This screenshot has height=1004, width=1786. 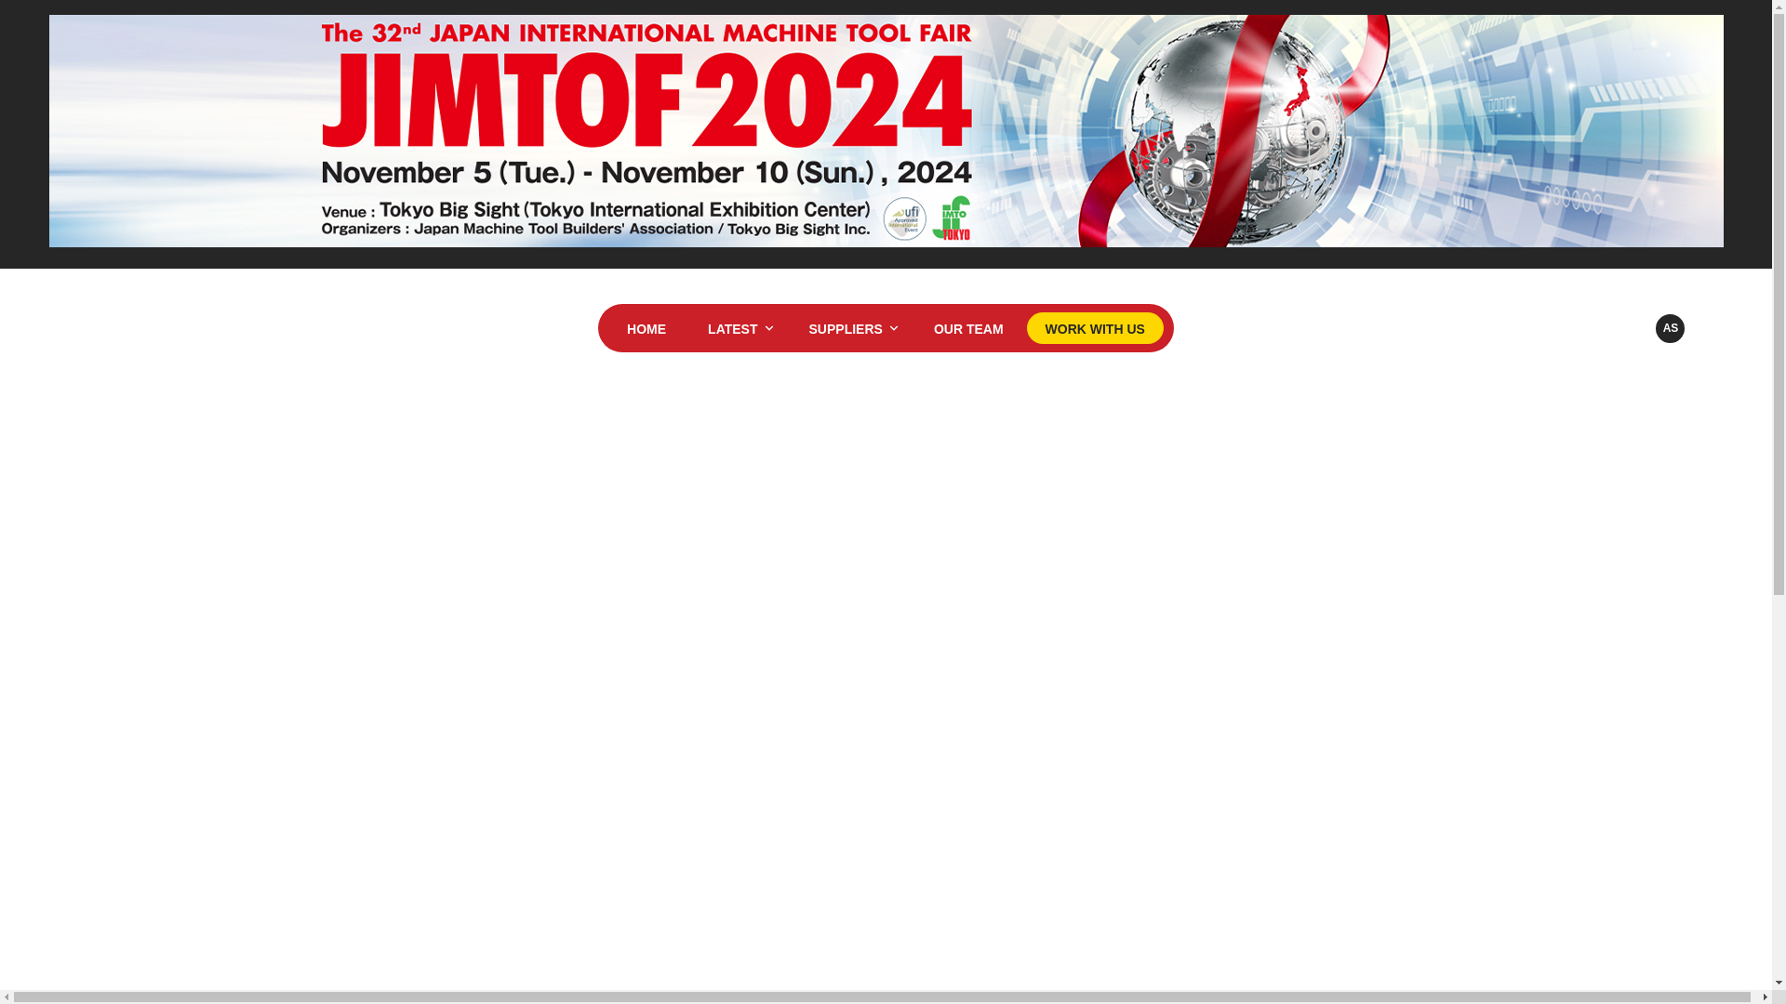 What do you see at coordinates (180, 327) in the screenshot?
I see `Home` at bounding box center [180, 327].